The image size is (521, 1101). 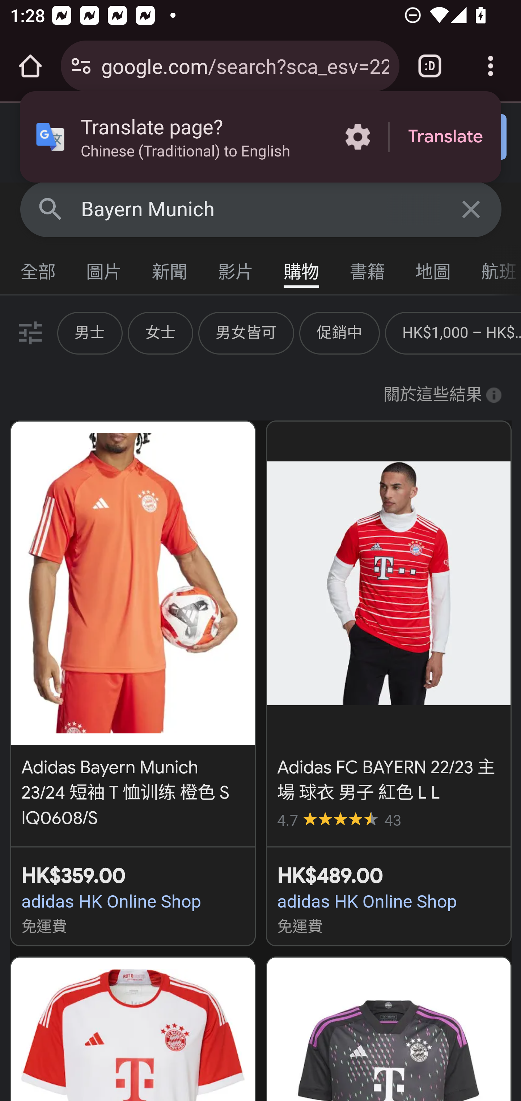 I want to click on 航班, so click(x=494, y=268).